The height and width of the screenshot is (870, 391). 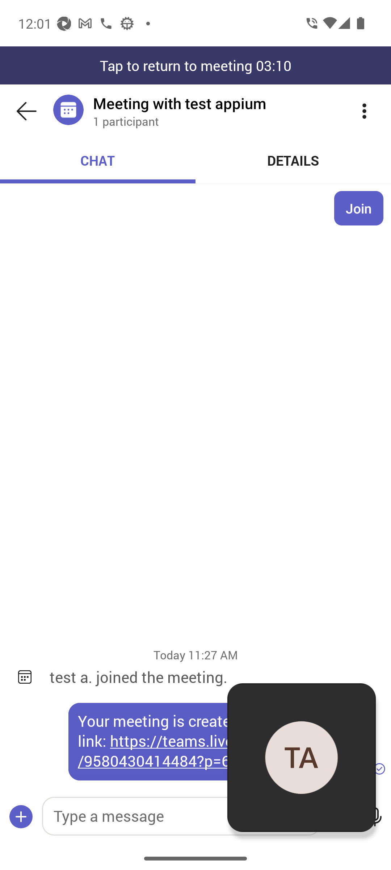 What do you see at coordinates (181, 816) in the screenshot?
I see `Type a message` at bounding box center [181, 816].